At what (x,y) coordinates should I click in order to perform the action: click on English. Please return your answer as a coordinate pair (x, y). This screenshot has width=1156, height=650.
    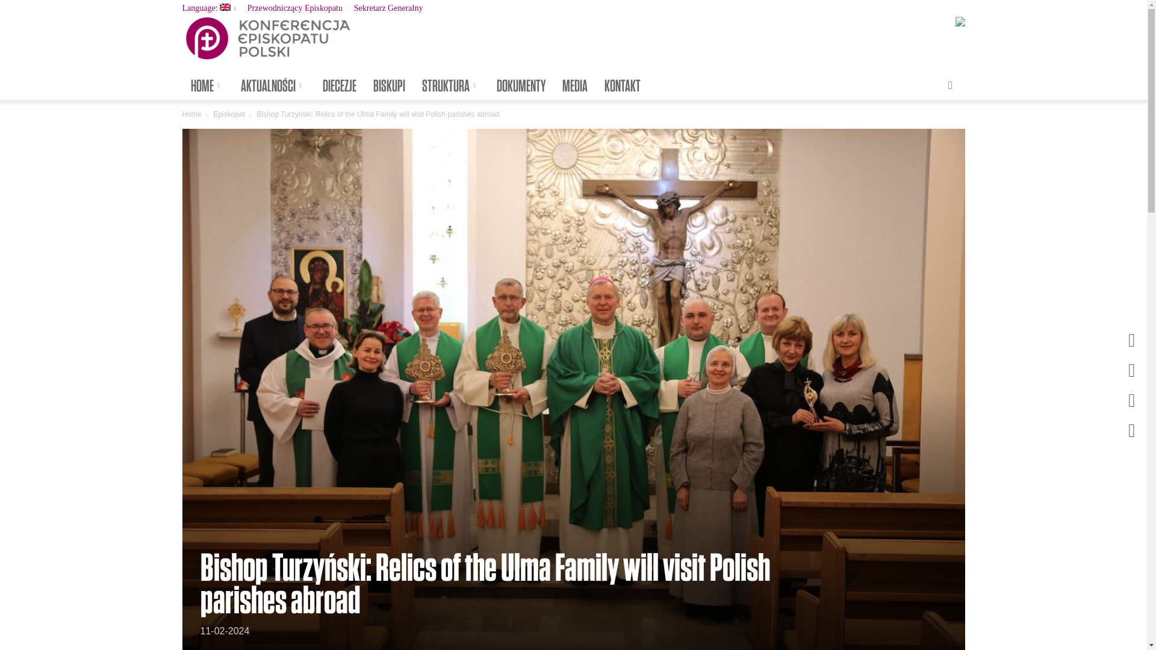
    Looking at the image, I should click on (208, 8).